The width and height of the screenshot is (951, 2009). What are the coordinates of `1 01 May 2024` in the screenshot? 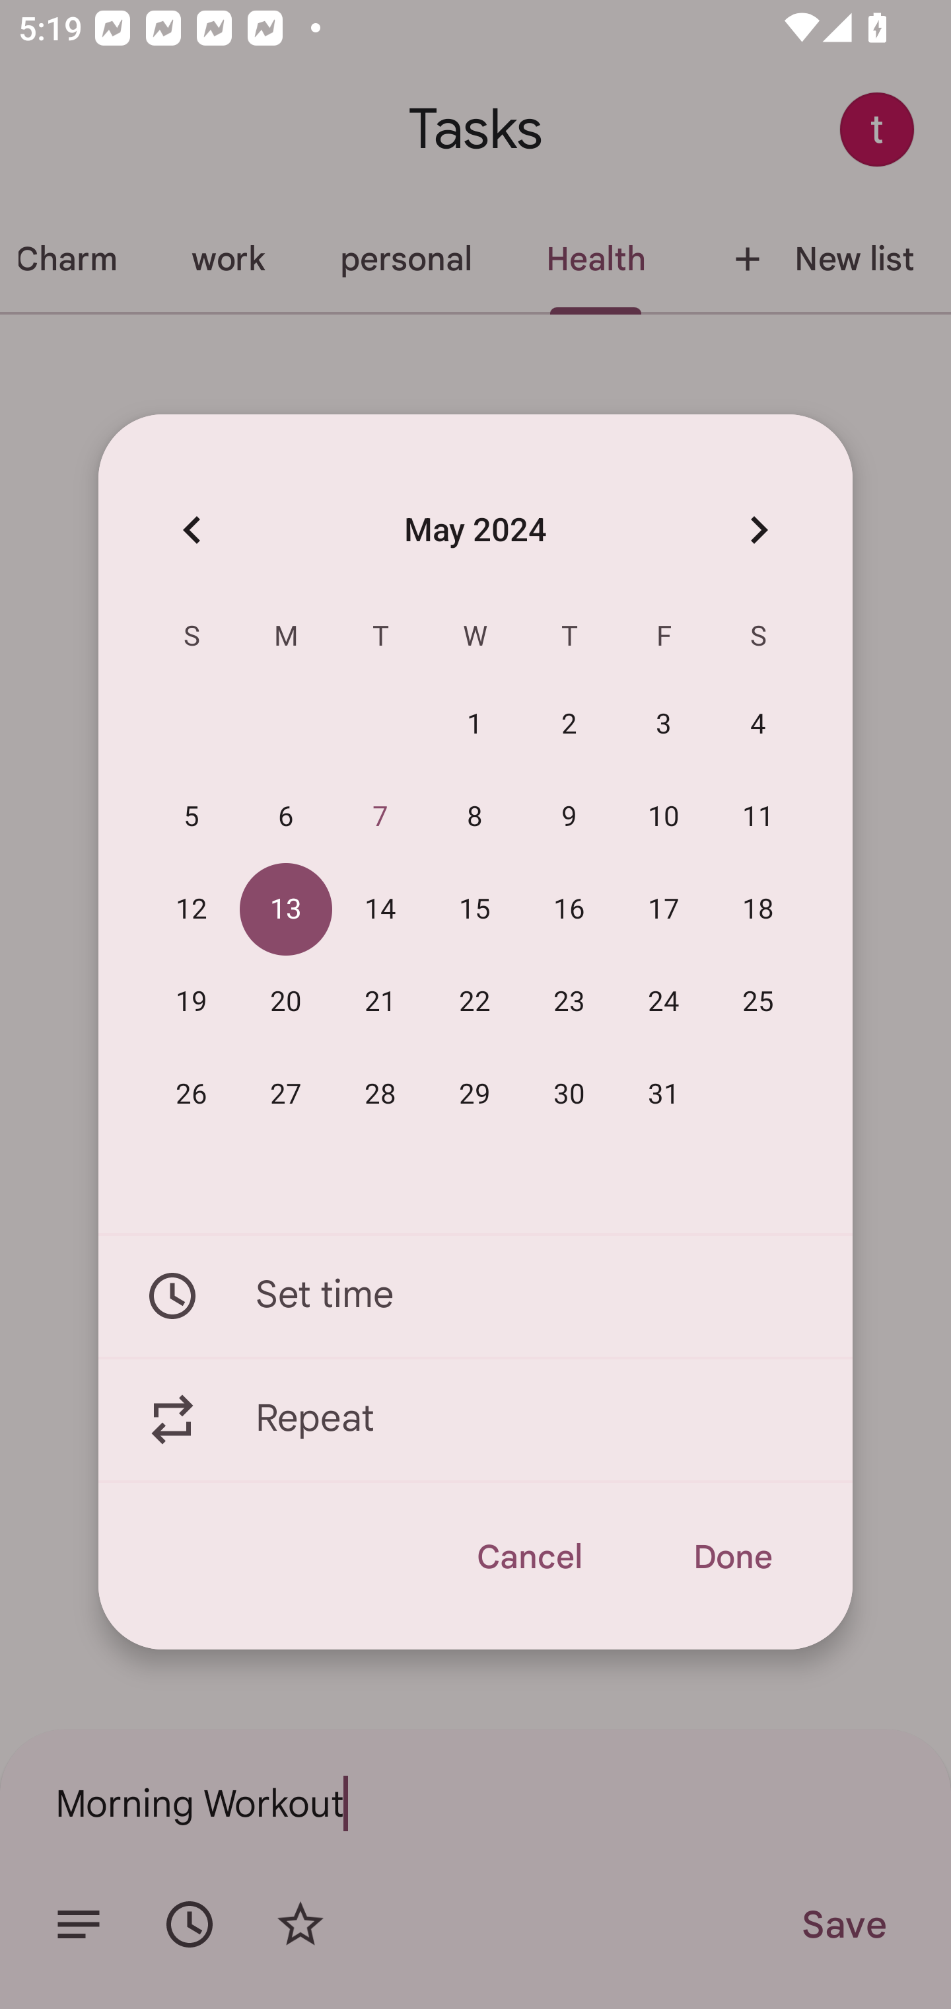 It's located at (475, 725).